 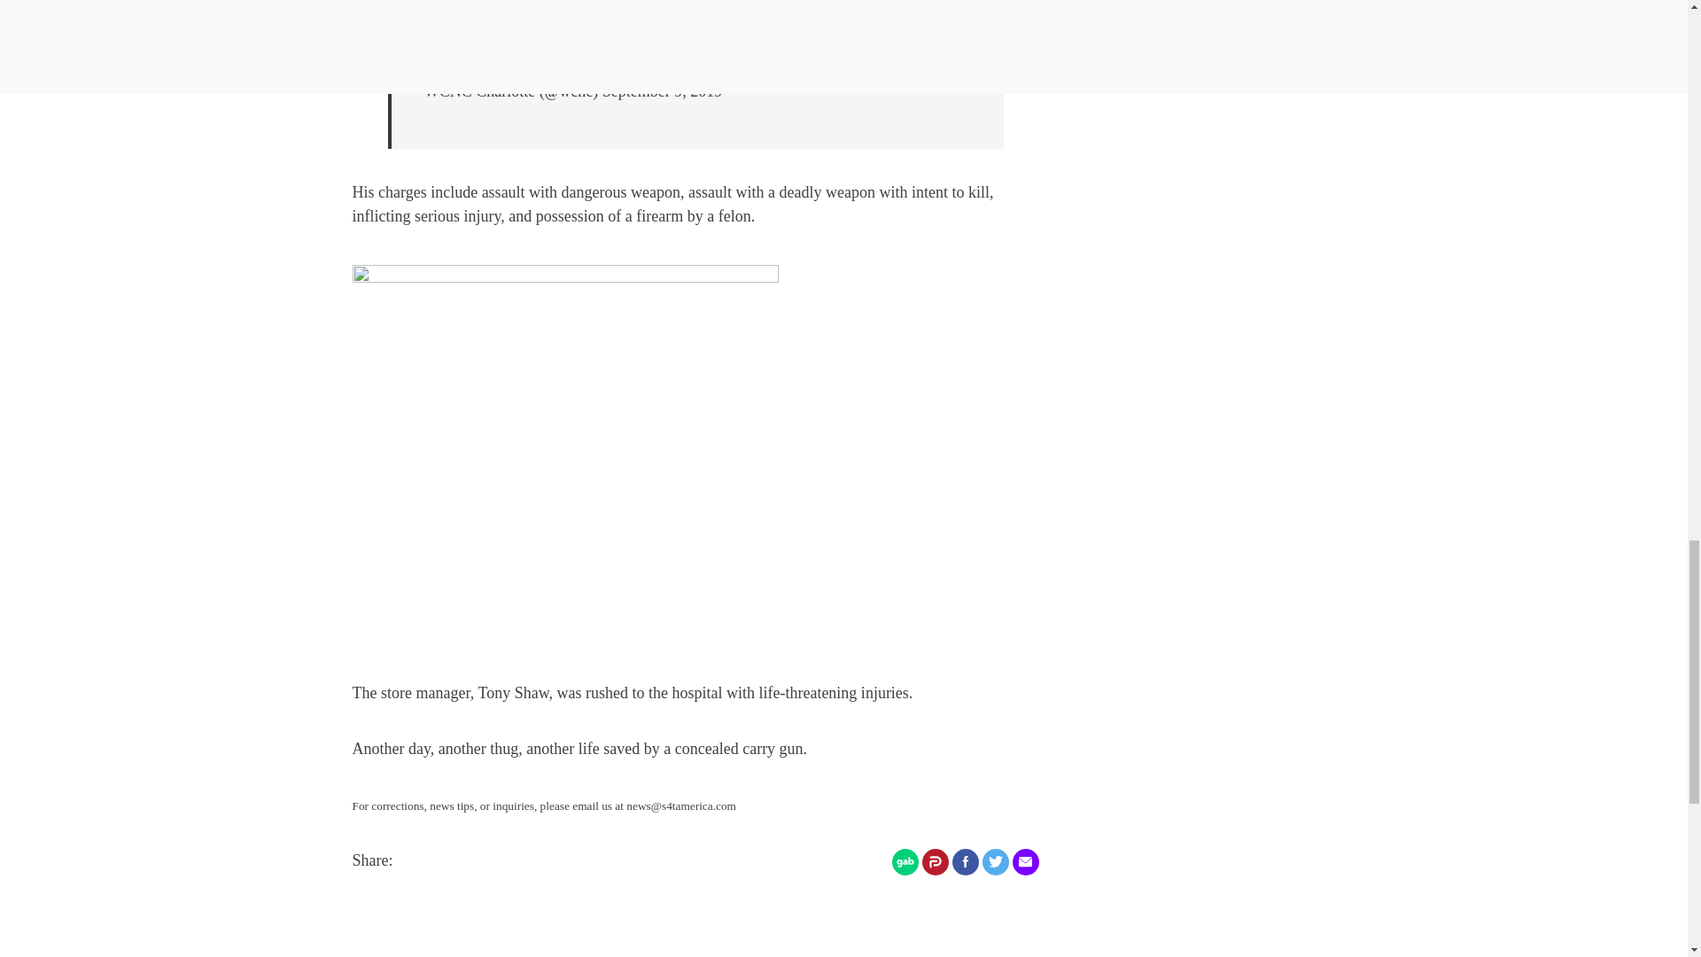 I want to click on Share on Twitter, so click(x=994, y=861).